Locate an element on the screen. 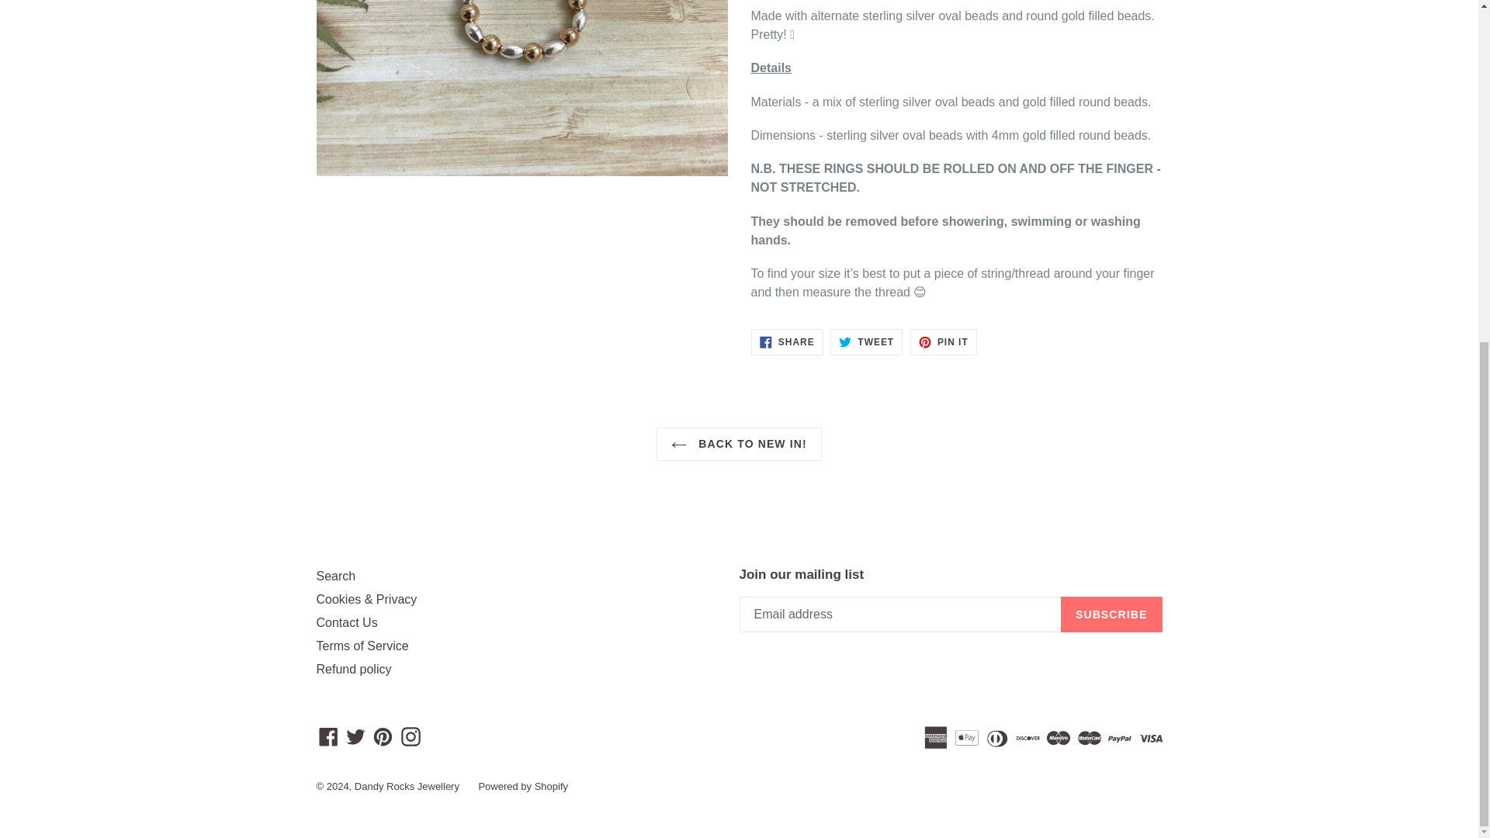  SUBSCRIBE is located at coordinates (739, 444).